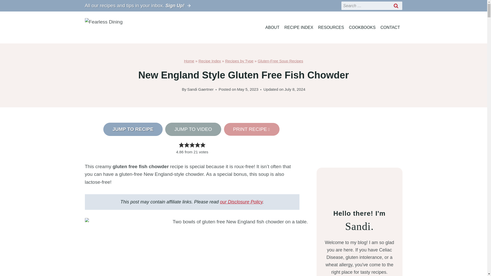  Describe the element at coordinates (252, 129) in the screenshot. I see `PRINT RECIPE` at that location.